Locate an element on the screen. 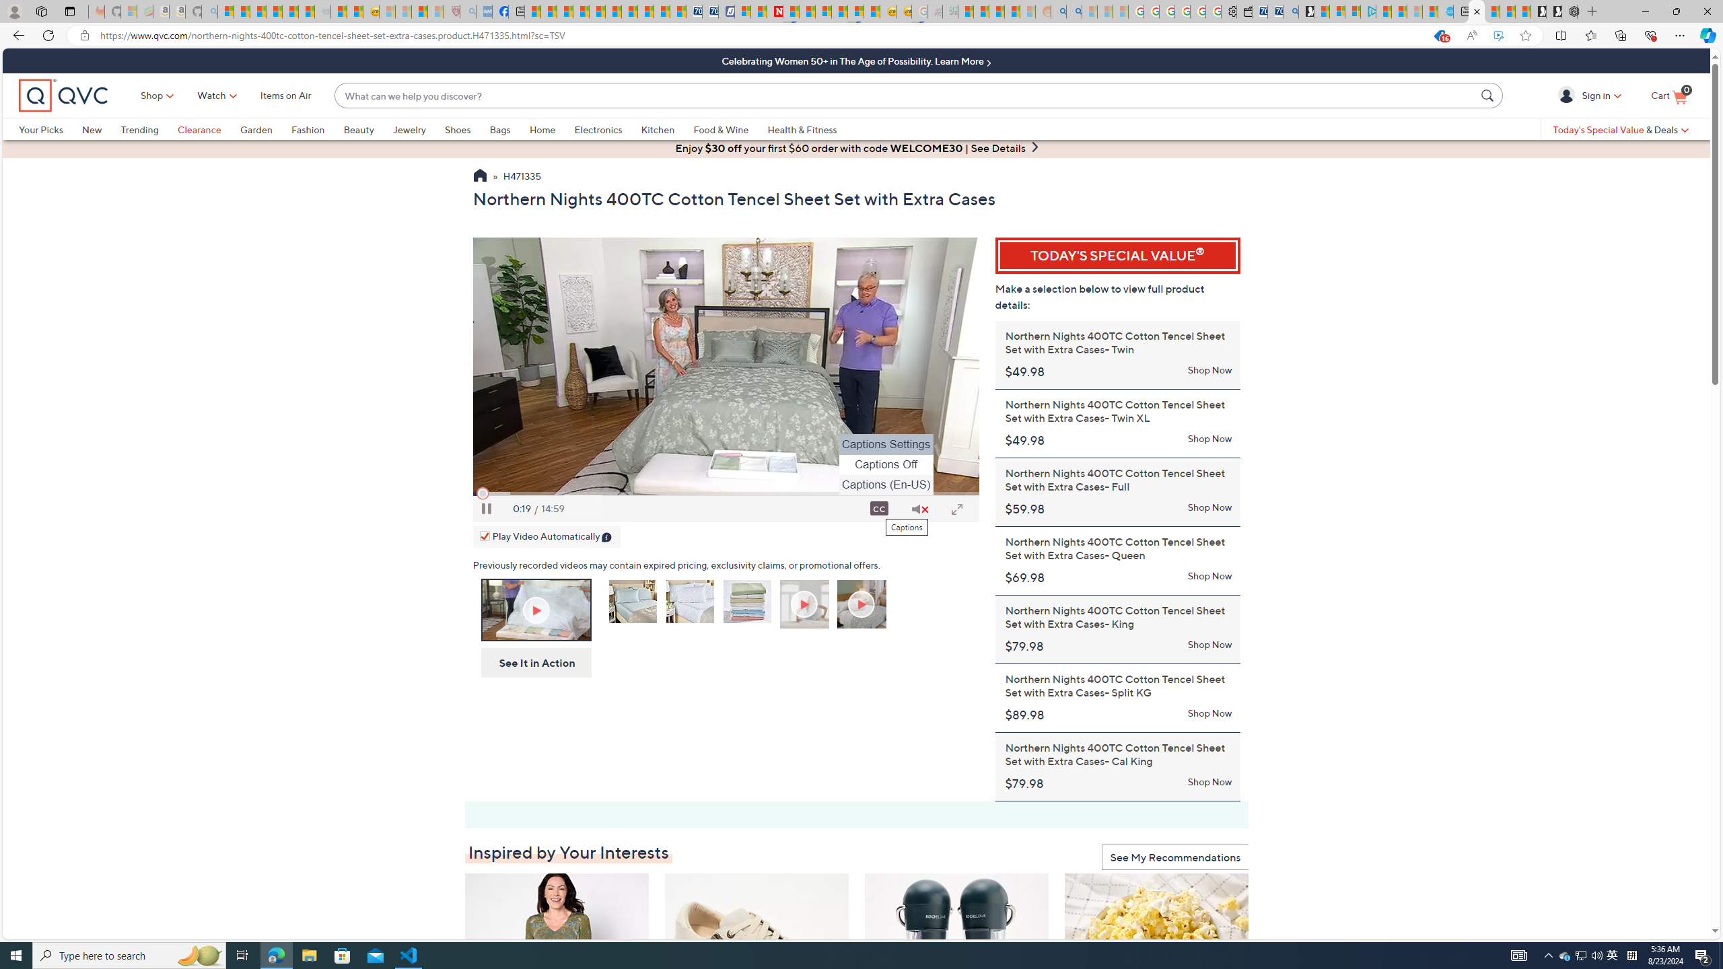  See It in Action is located at coordinates (532, 663).